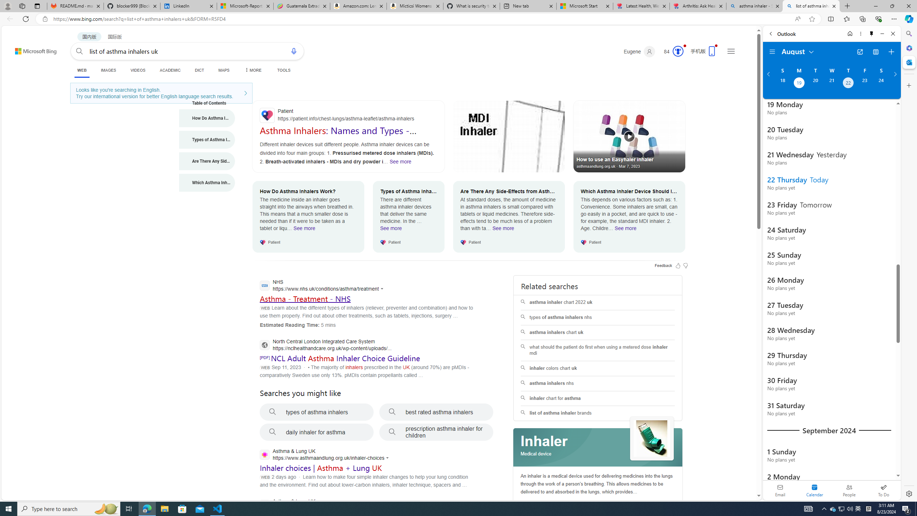  What do you see at coordinates (252, 70) in the screenshot?
I see `MORE` at bounding box center [252, 70].